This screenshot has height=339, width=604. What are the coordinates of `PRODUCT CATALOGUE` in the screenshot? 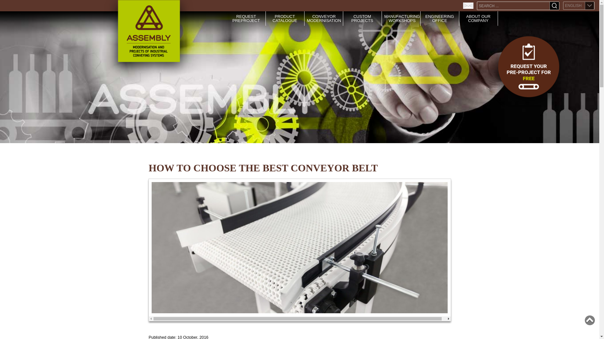 It's located at (285, 18).